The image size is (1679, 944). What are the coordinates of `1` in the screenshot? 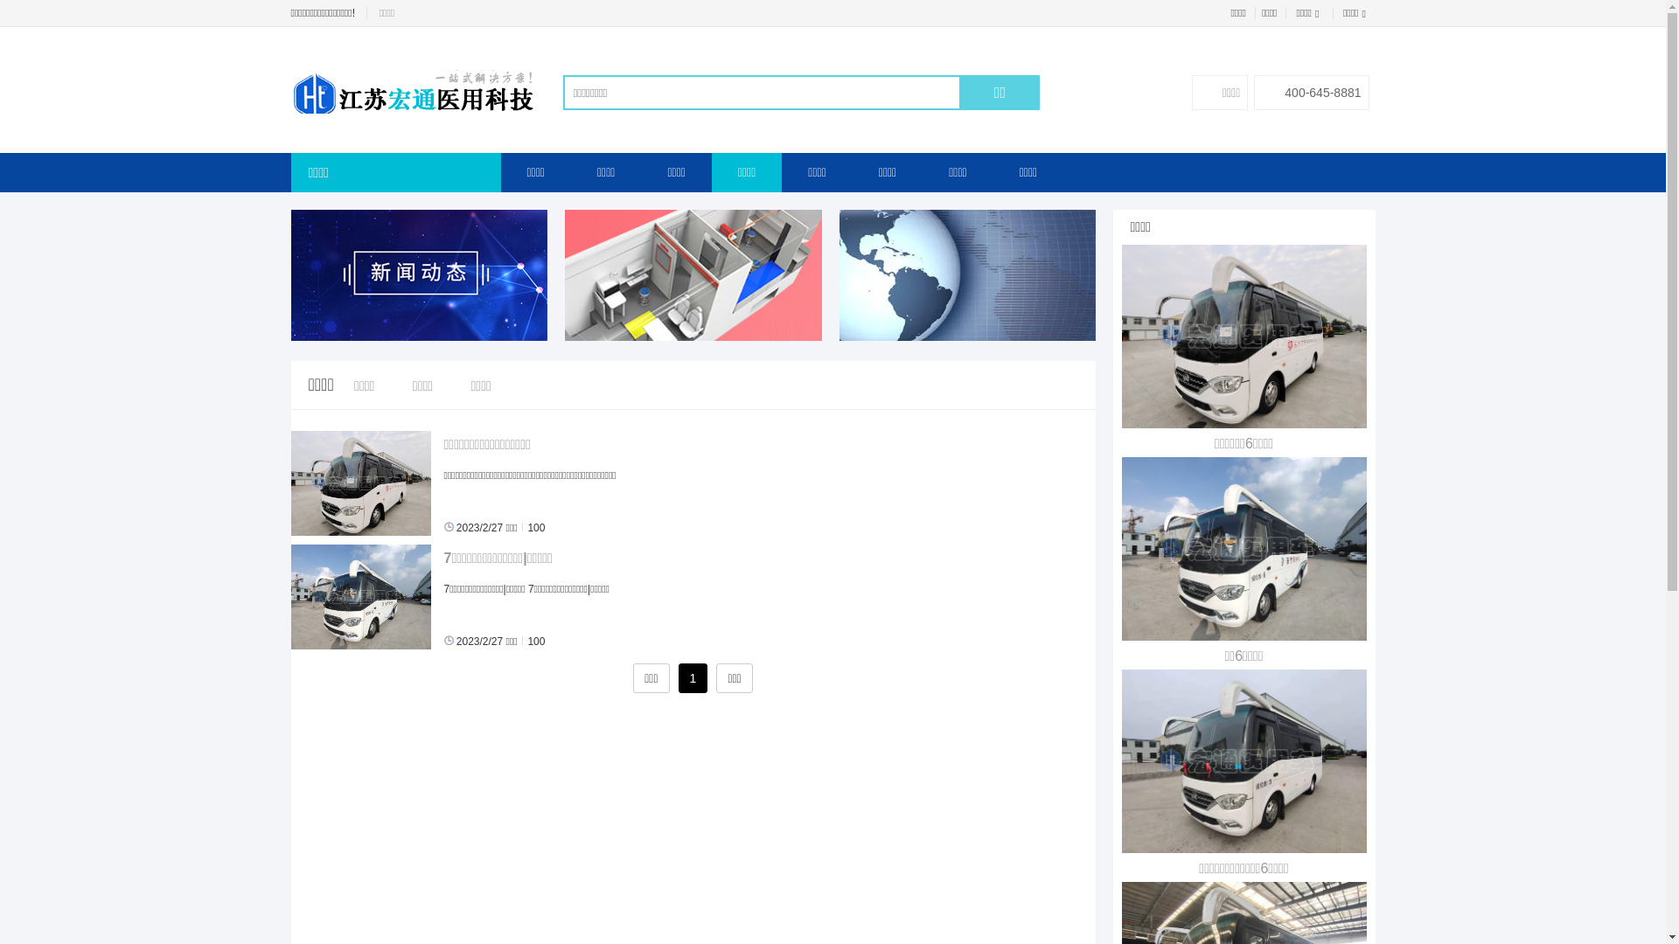 It's located at (693, 678).